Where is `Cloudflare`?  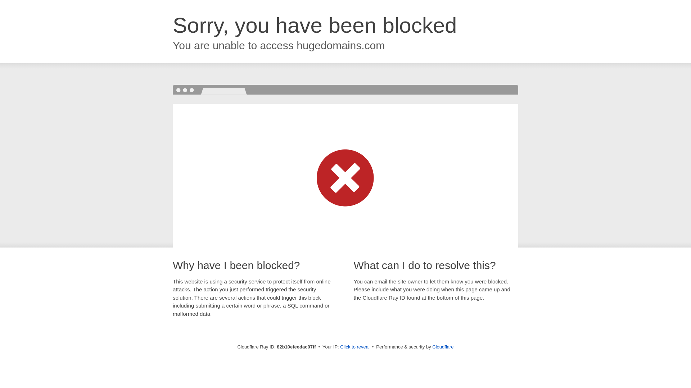 Cloudflare is located at coordinates (443, 347).